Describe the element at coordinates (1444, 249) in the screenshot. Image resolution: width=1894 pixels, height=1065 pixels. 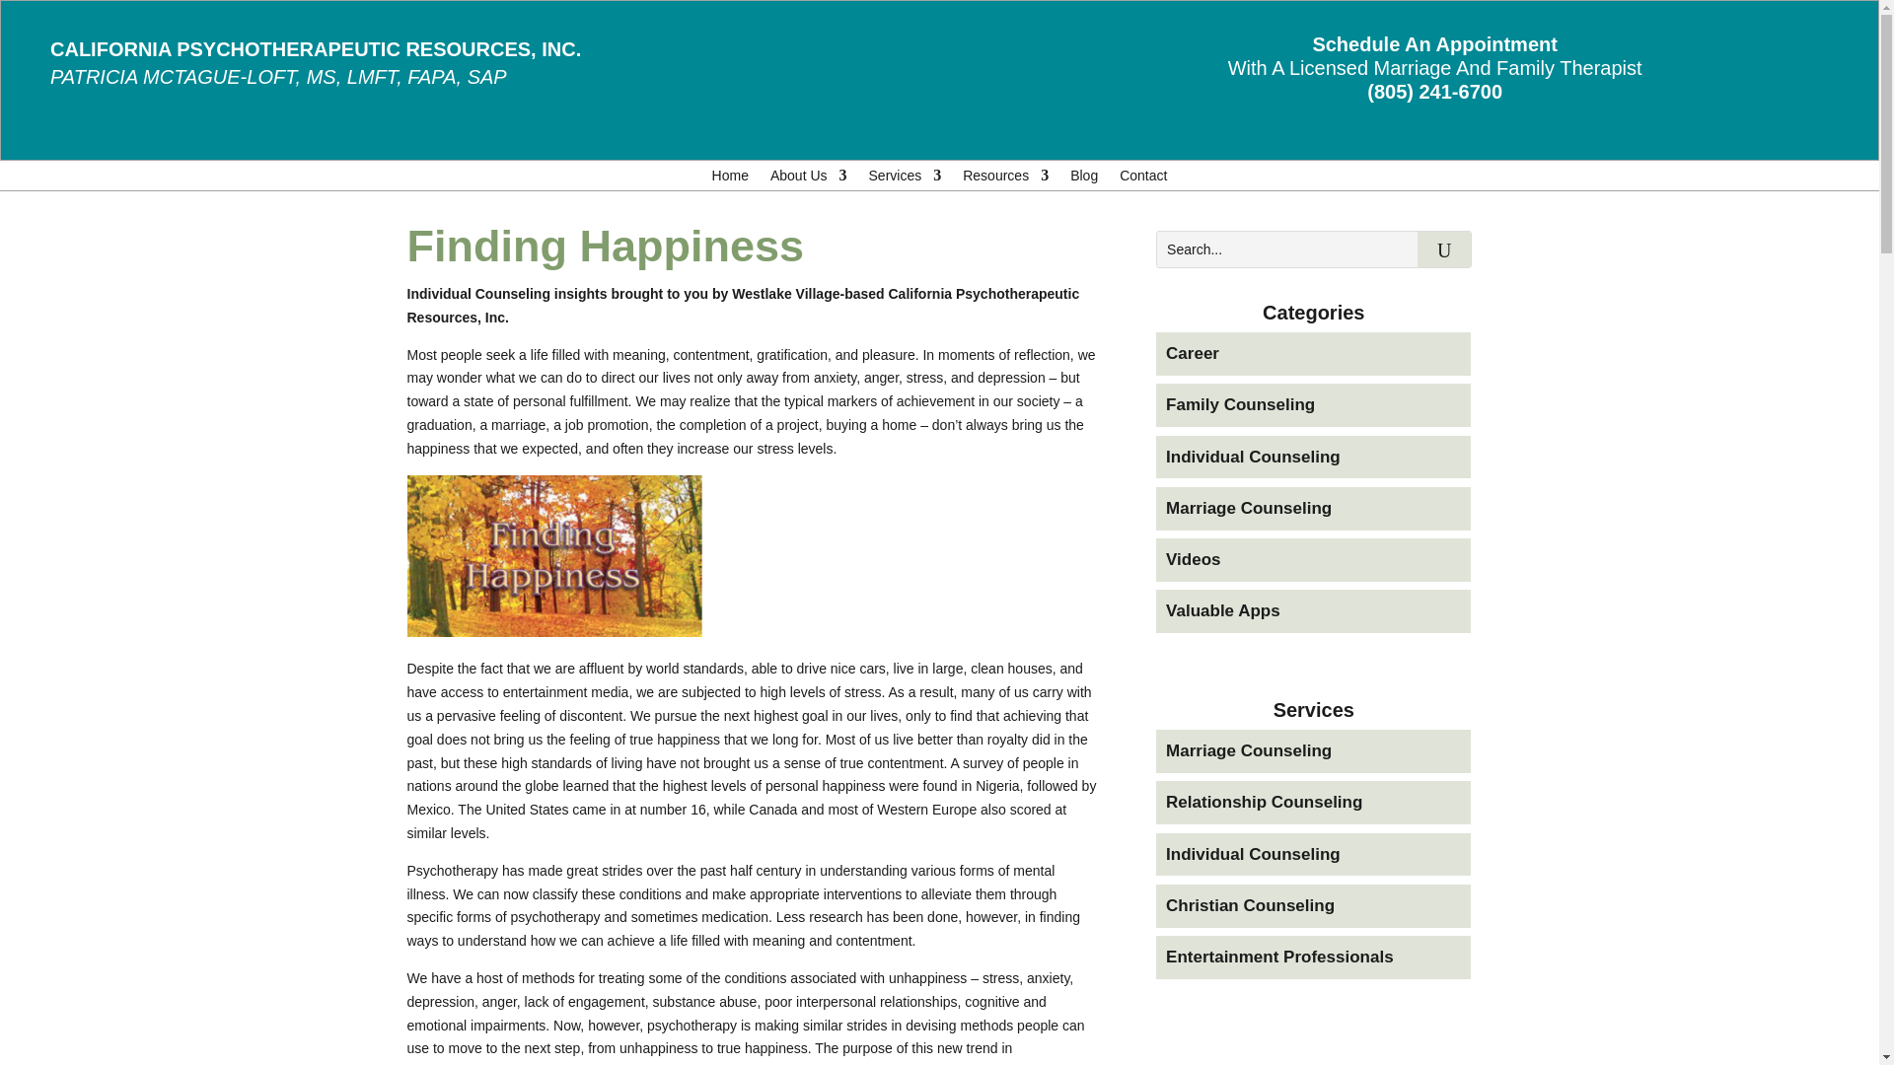
I see `Search` at that location.